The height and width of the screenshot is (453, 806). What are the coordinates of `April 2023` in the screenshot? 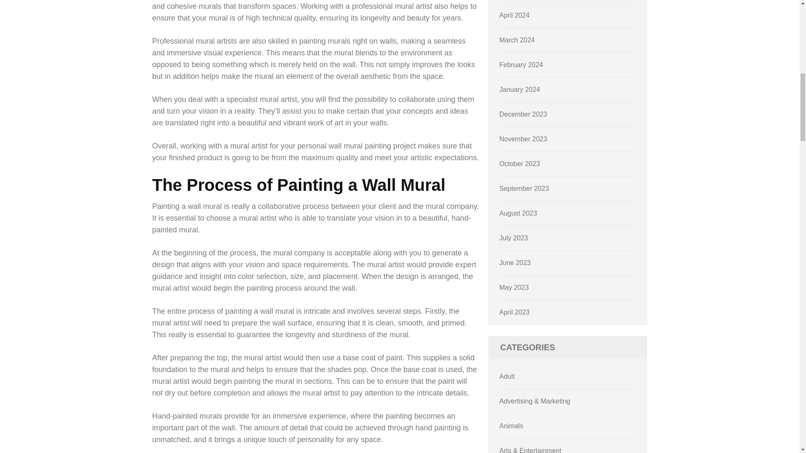 It's located at (515, 312).